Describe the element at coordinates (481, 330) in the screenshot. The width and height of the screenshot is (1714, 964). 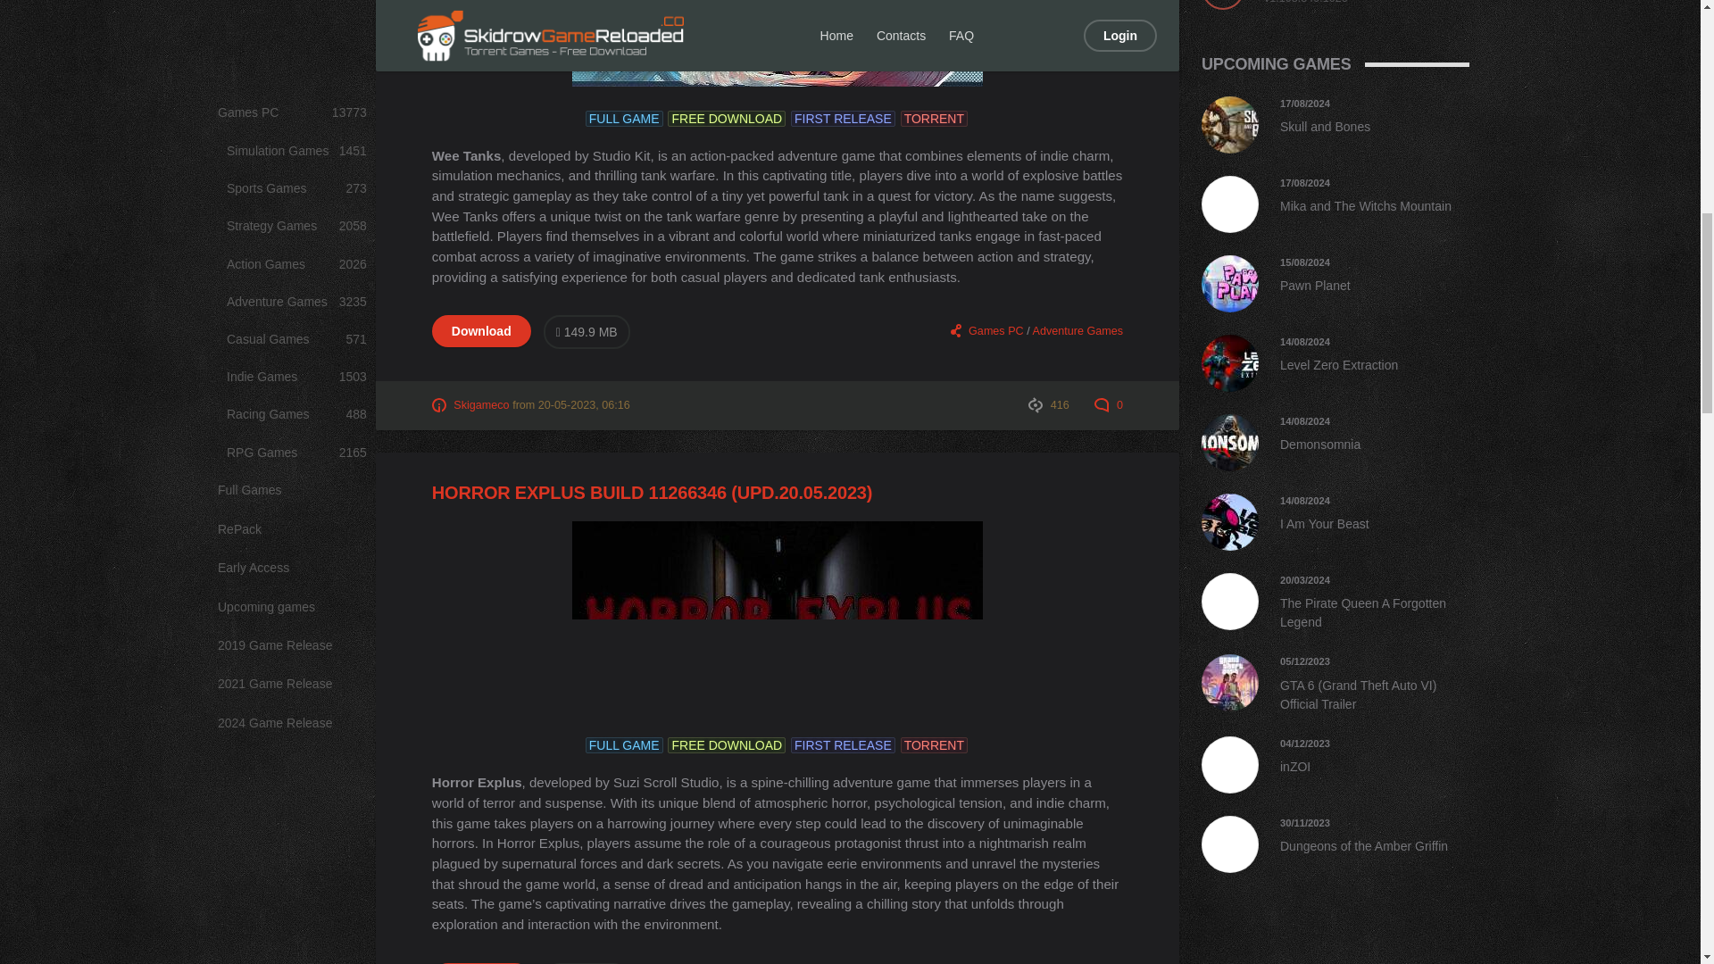
I see `Download: Wee Tanks` at that location.